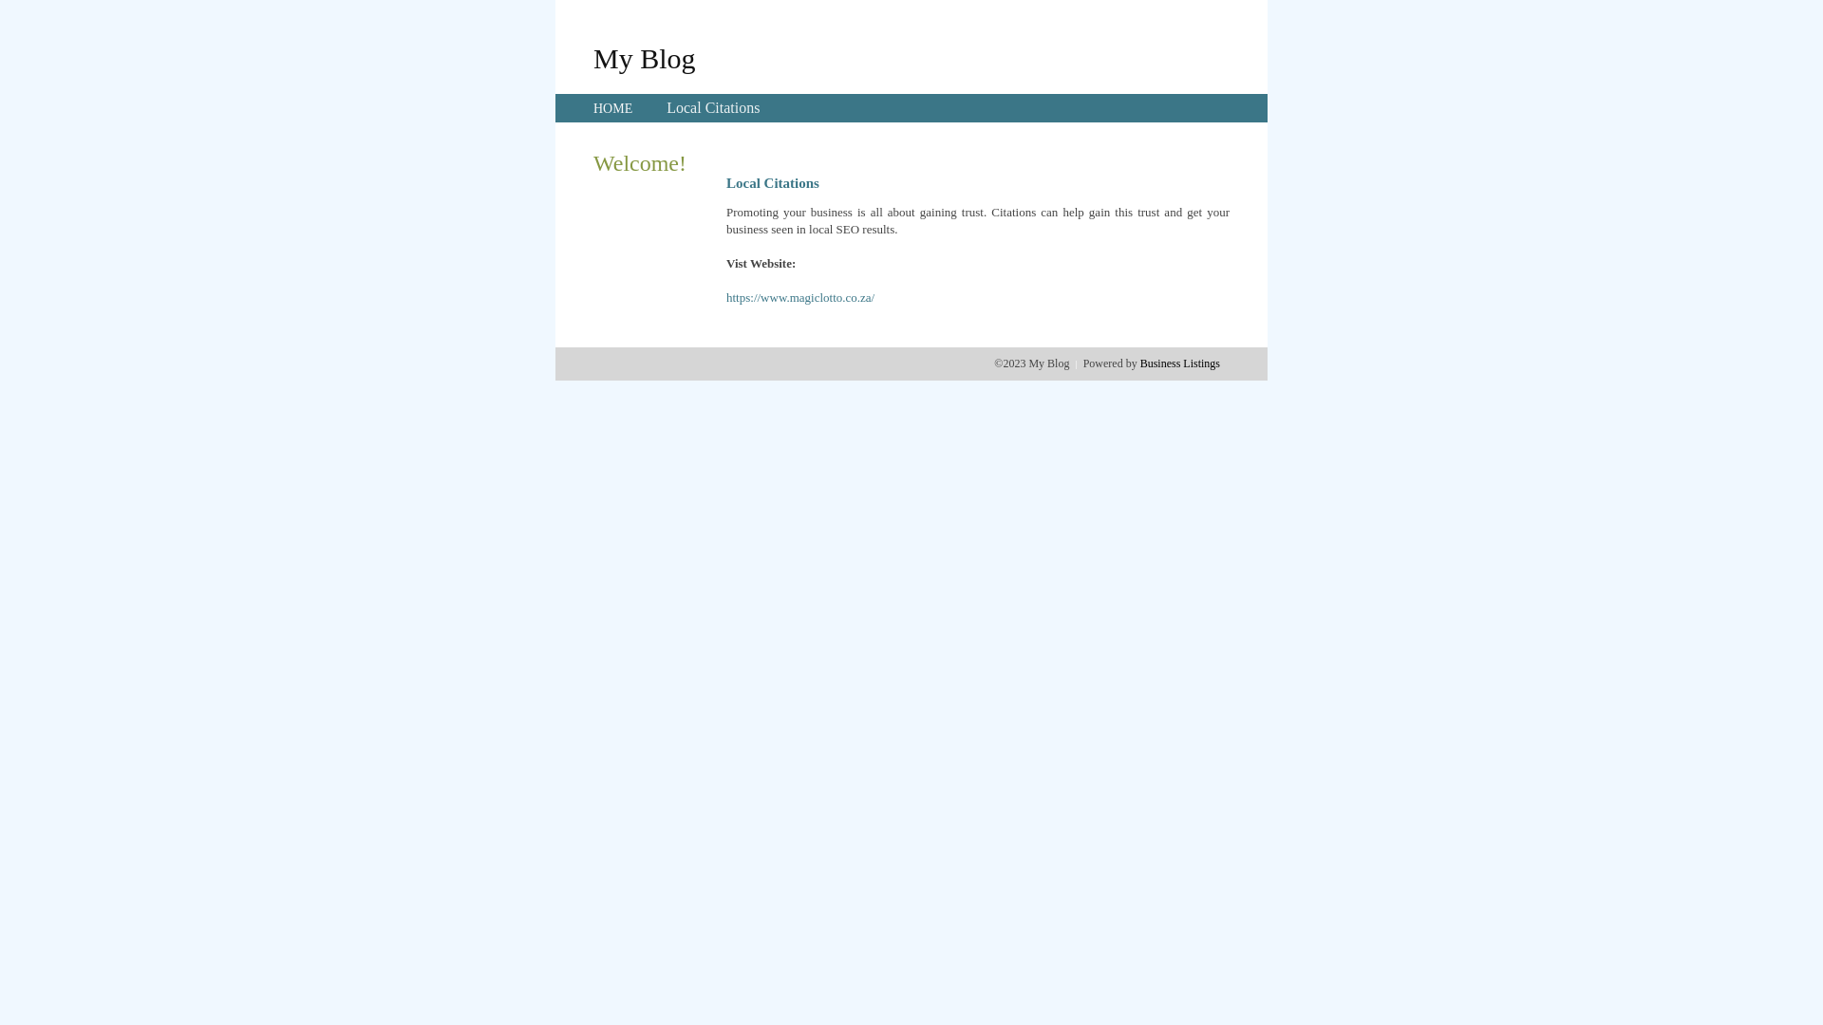  I want to click on Business Listings, so click(1180, 363).